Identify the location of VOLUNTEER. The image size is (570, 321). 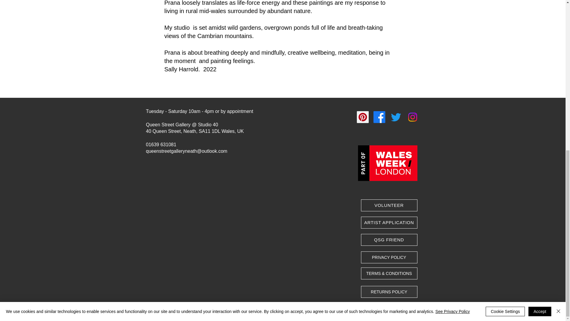
(389, 205).